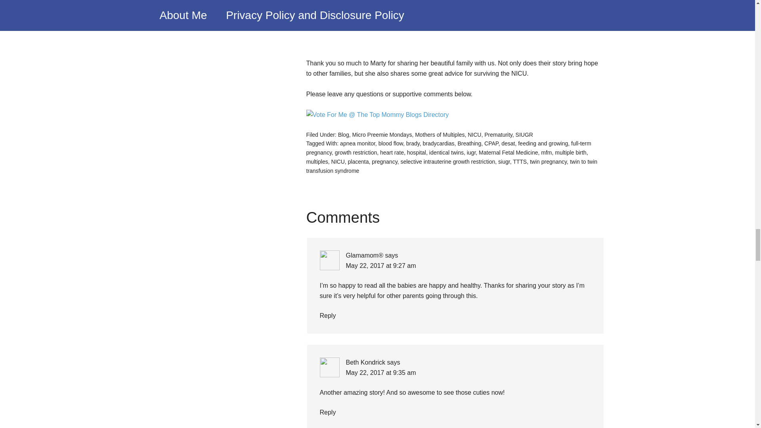 The image size is (761, 428). I want to click on Blog, so click(343, 134).